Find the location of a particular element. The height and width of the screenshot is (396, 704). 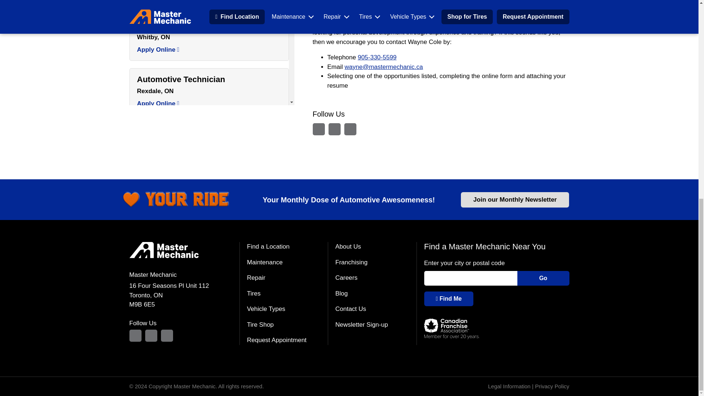

Facebook is located at coordinates (334, 129).